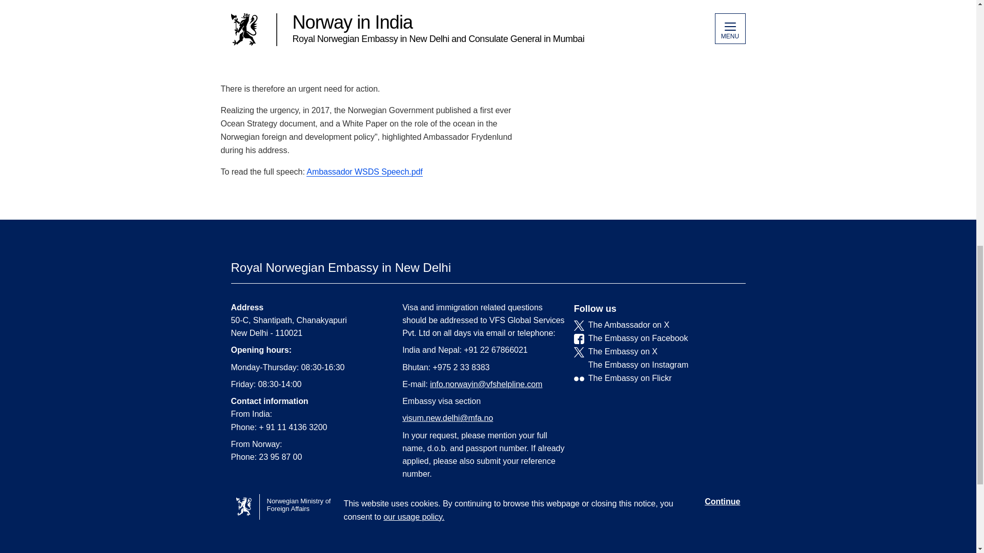 The width and height of the screenshot is (984, 553). What do you see at coordinates (652, 325) in the screenshot?
I see `The Ambassador on X` at bounding box center [652, 325].